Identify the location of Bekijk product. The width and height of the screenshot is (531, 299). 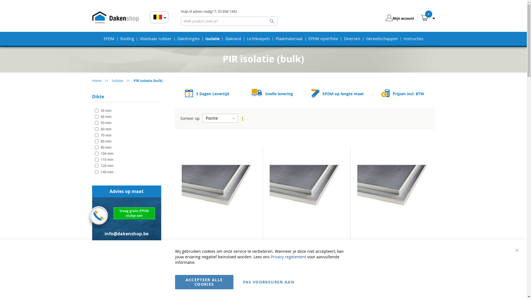
(219, 269).